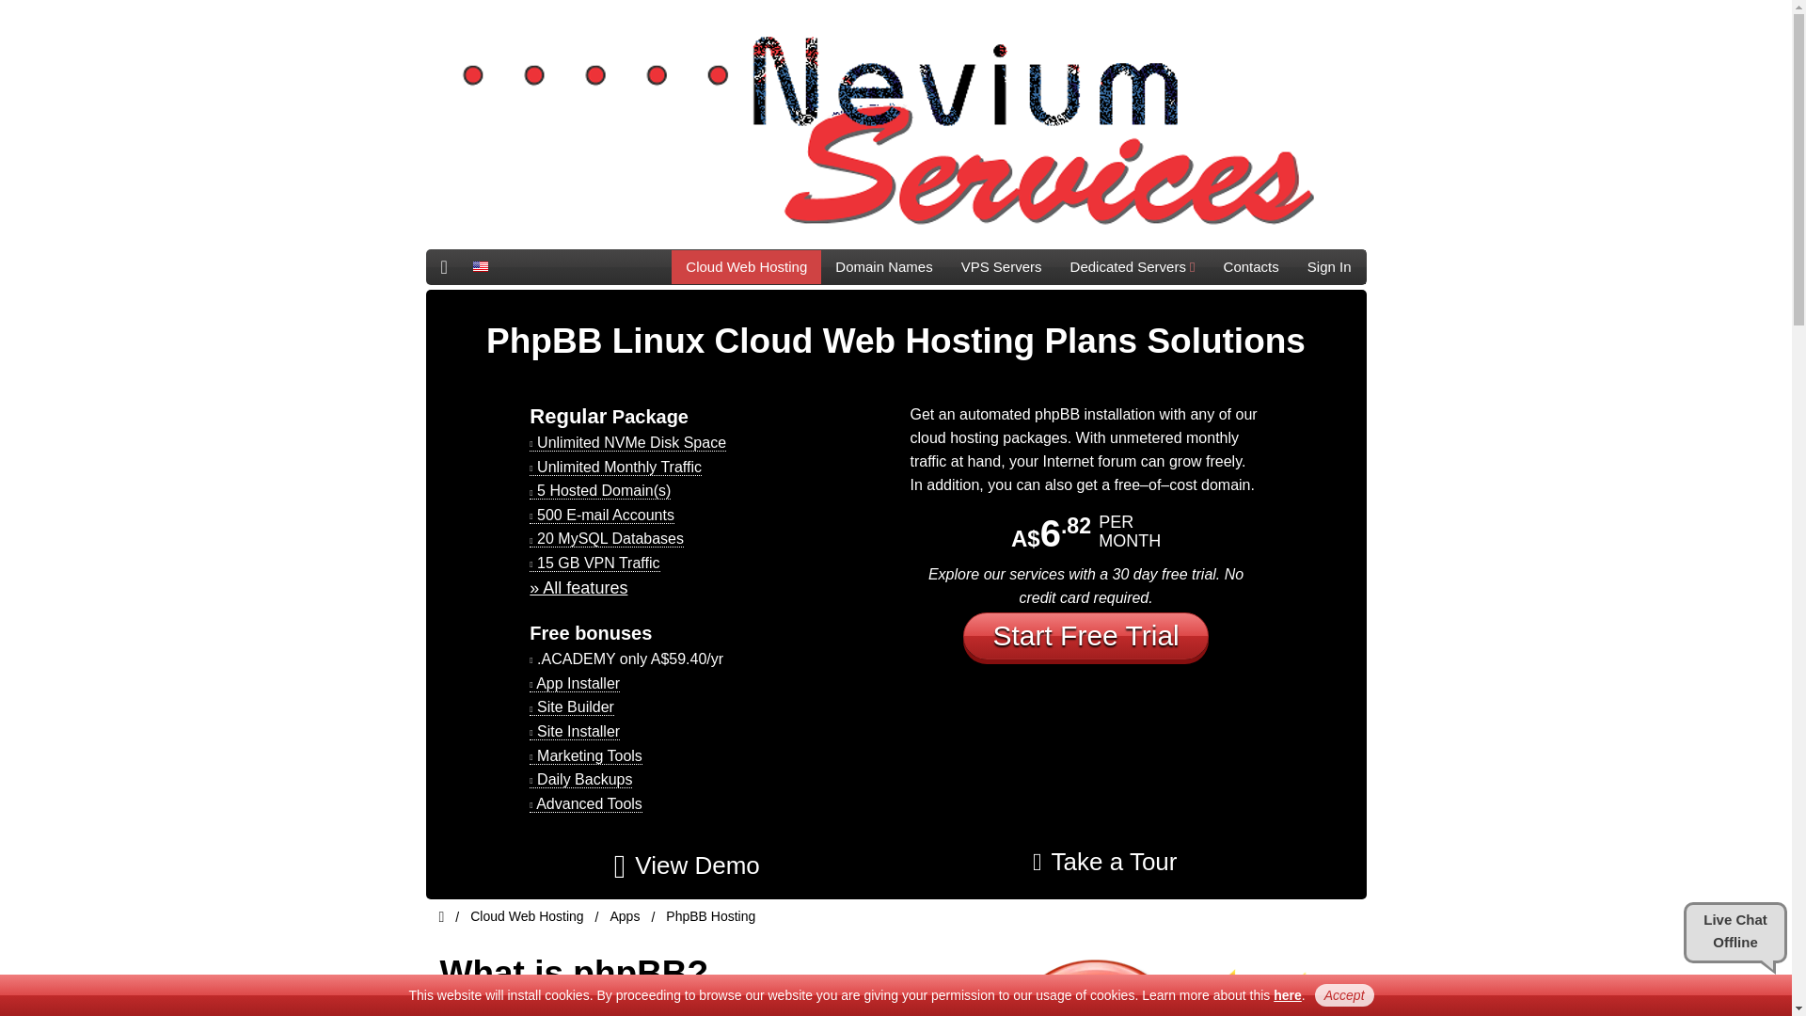 This screenshot has width=1806, height=1016. I want to click on phpBB Hosting Demo, so click(687, 865).